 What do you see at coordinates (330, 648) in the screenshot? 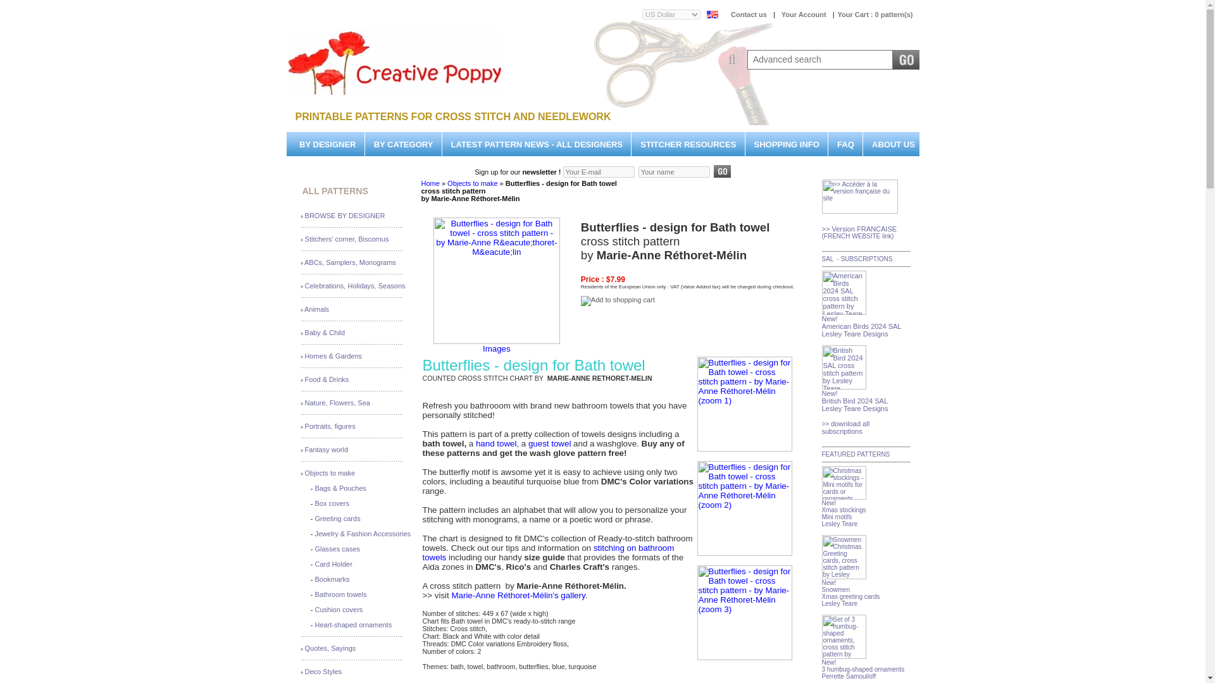
I see `Quotes, Sayings` at bounding box center [330, 648].